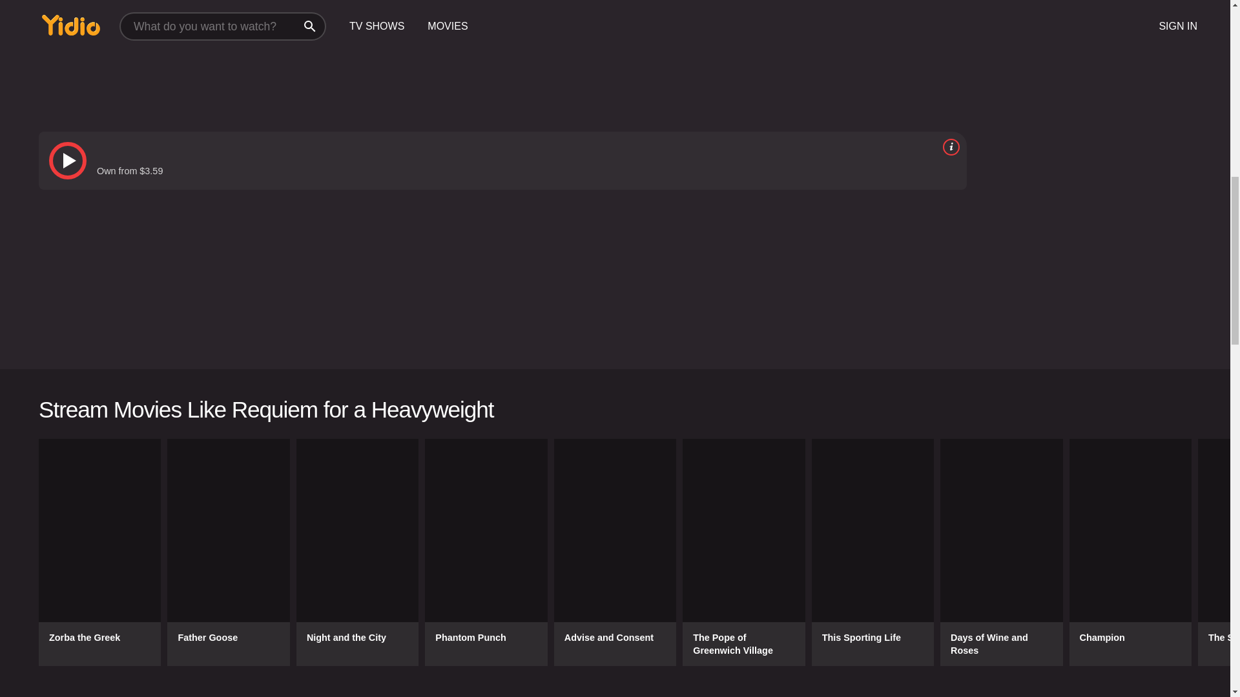 Image resolution: width=1240 pixels, height=697 pixels. What do you see at coordinates (99, 552) in the screenshot?
I see `Zorba the Greek` at bounding box center [99, 552].